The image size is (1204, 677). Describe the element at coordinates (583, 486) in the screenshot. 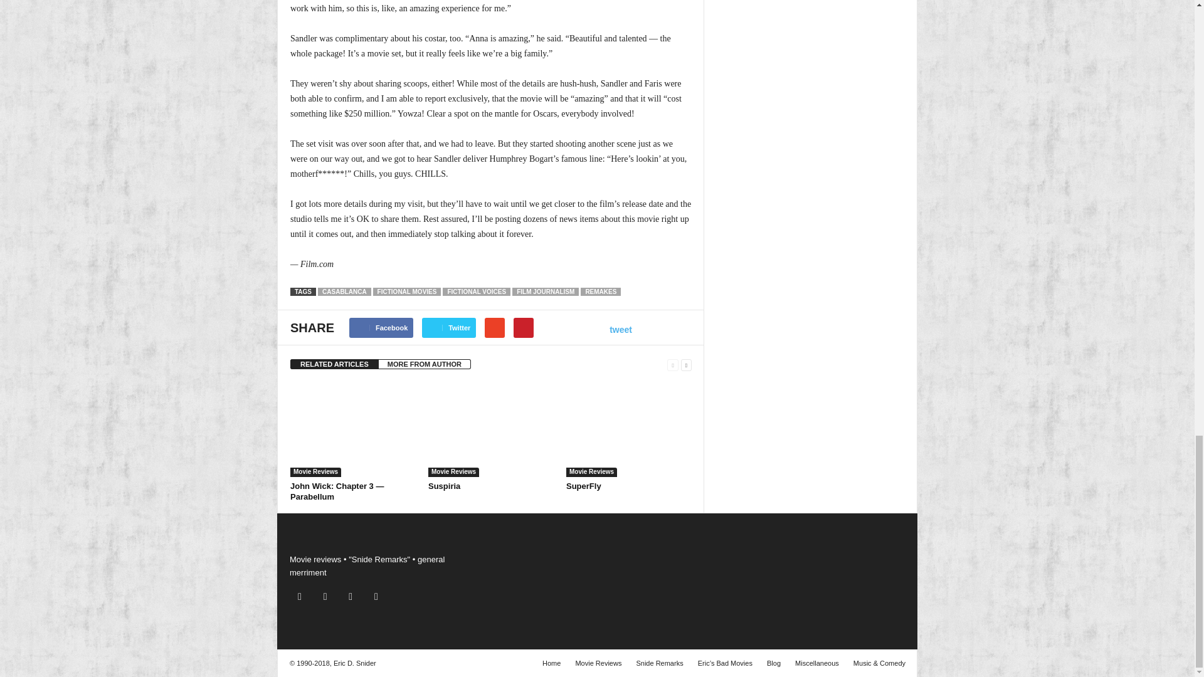

I see `SuperFly` at that location.